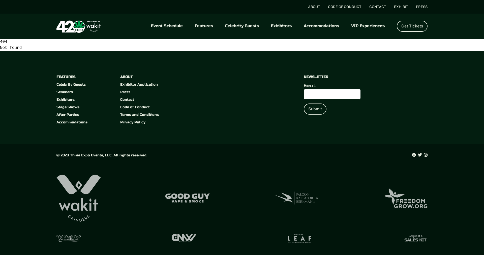  I want to click on Features, so click(204, 26).